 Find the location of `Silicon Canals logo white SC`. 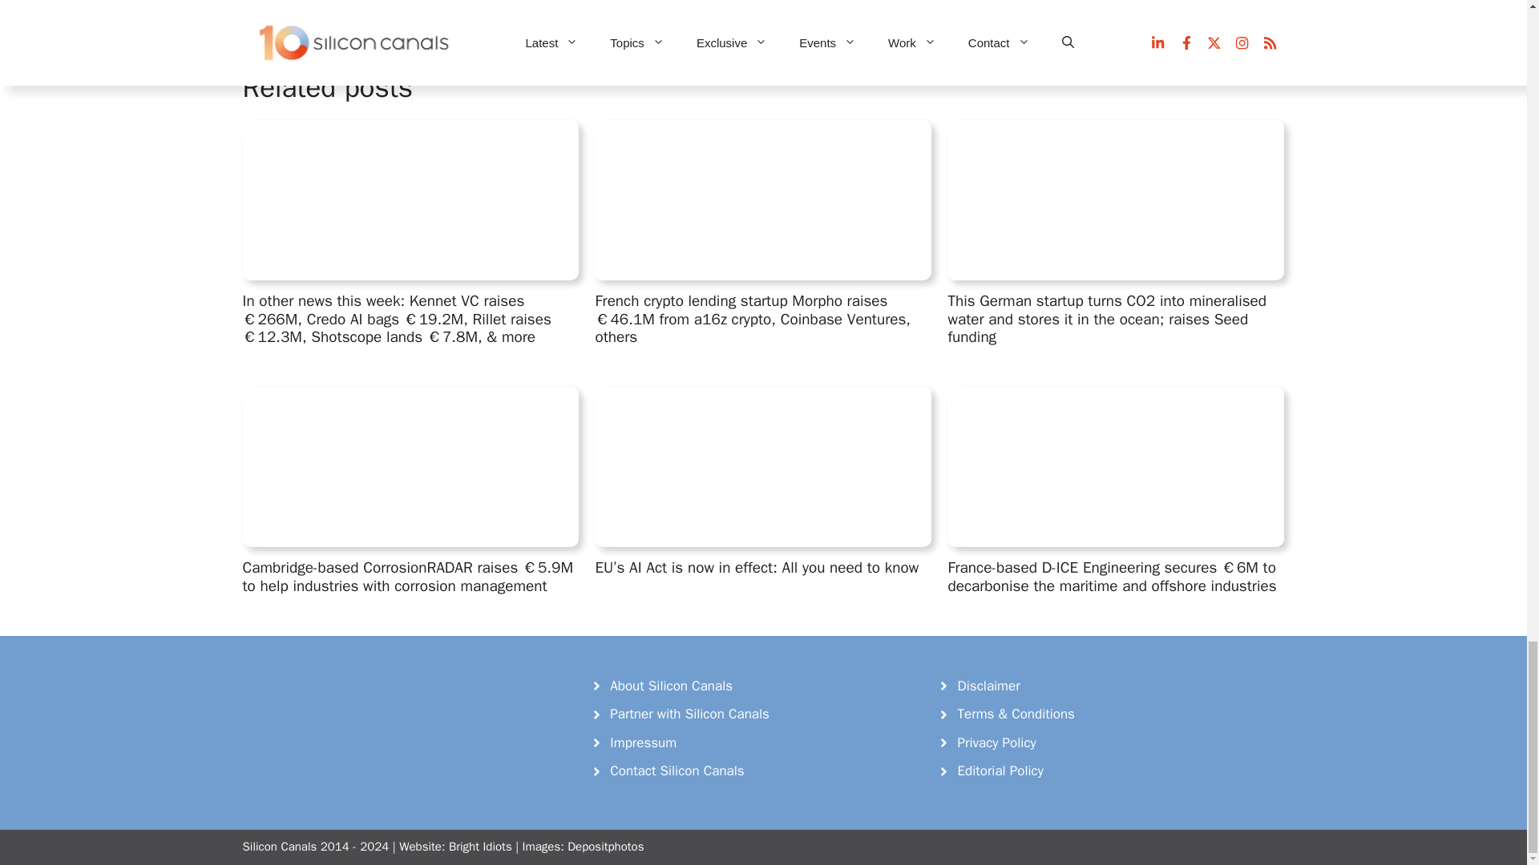

Silicon Canals logo white SC is located at coordinates (362, 708).